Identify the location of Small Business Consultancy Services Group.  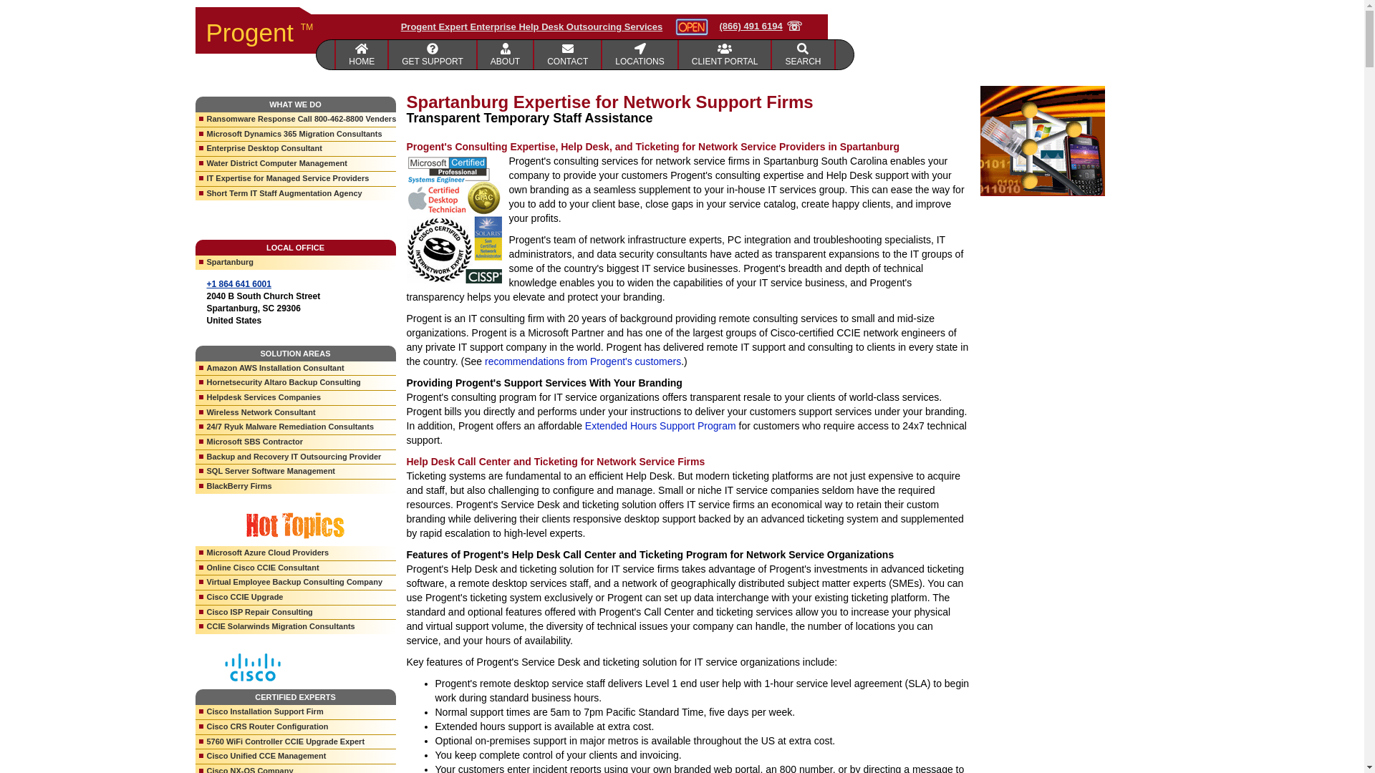
(640, 54).